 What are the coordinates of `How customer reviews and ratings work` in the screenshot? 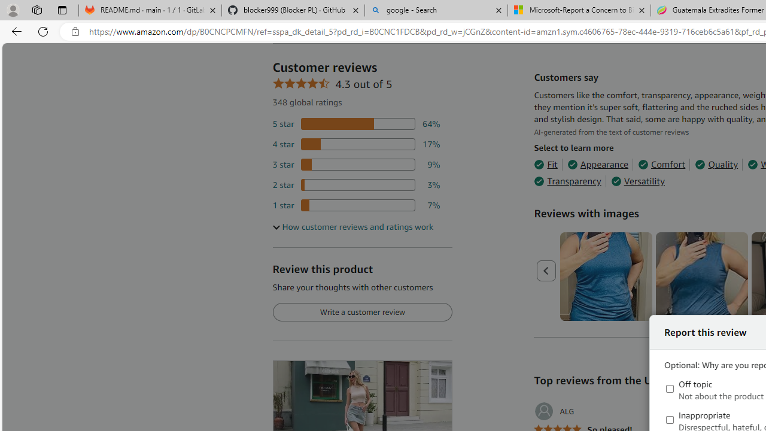 It's located at (352, 227).